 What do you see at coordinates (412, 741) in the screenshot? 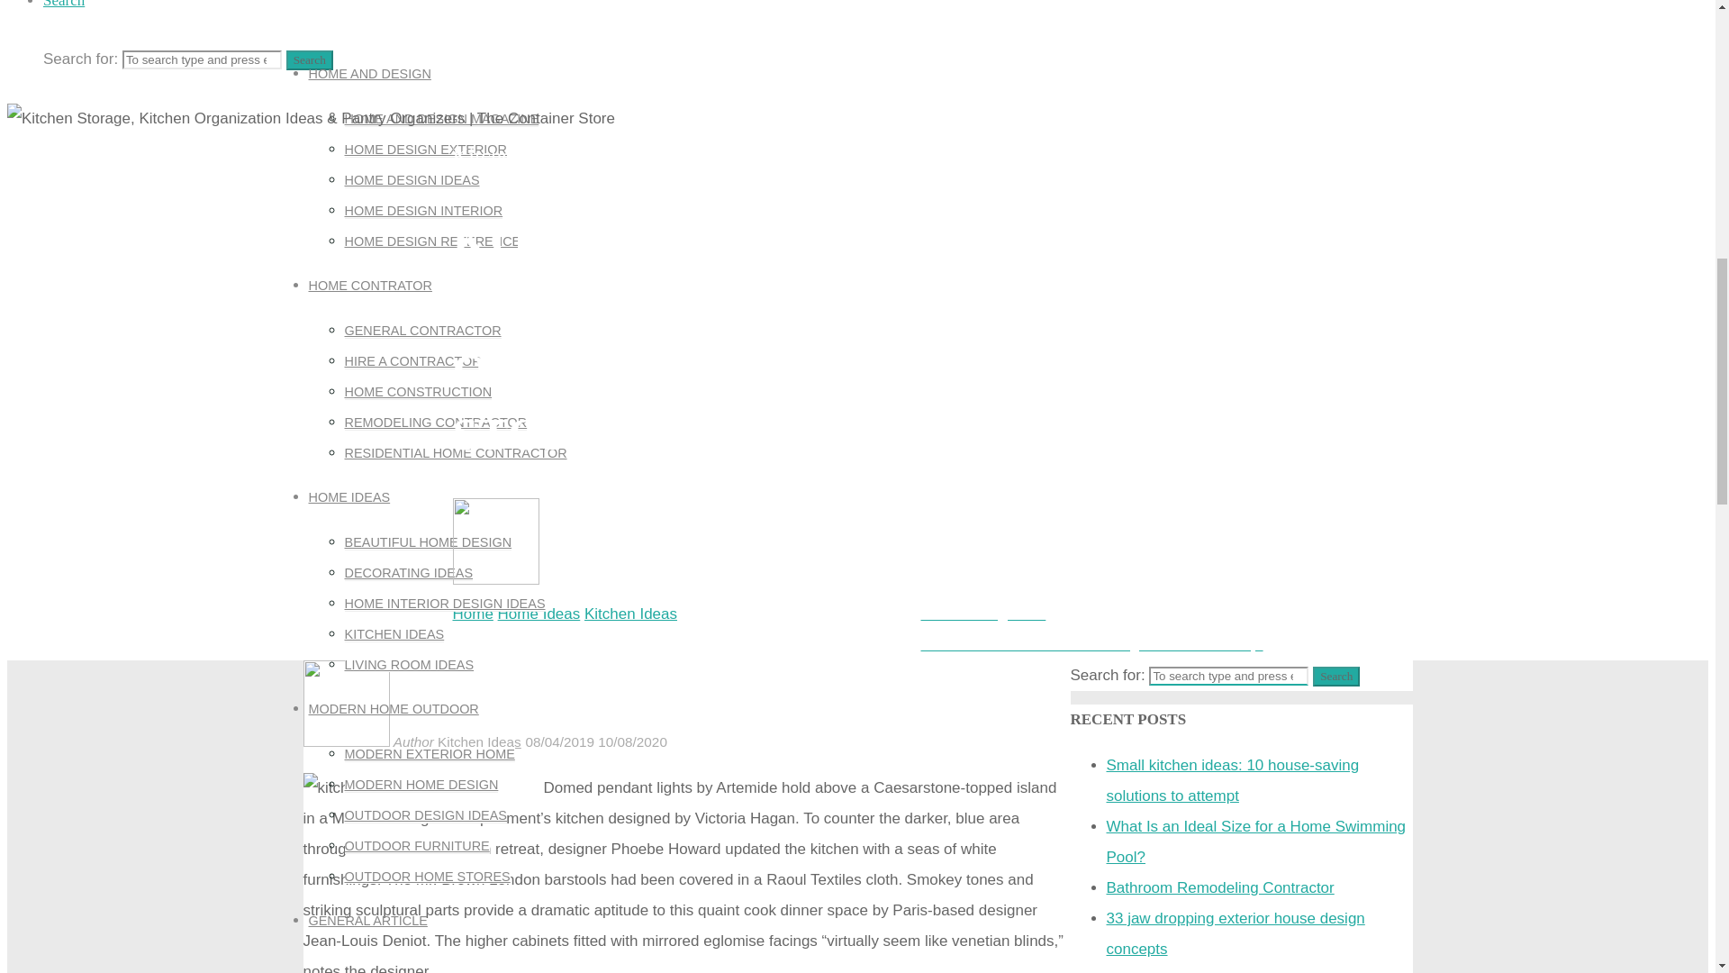
I see `View all posts by Author` at bounding box center [412, 741].